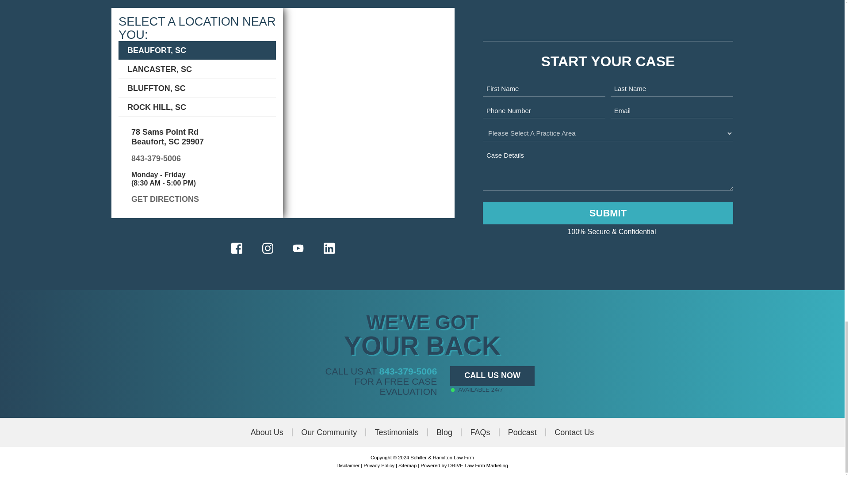 The height and width of the screenshot is (477, 849). Describe the element at coordinates (267, 248) in the screenshot. I see `Instagram` at that location.